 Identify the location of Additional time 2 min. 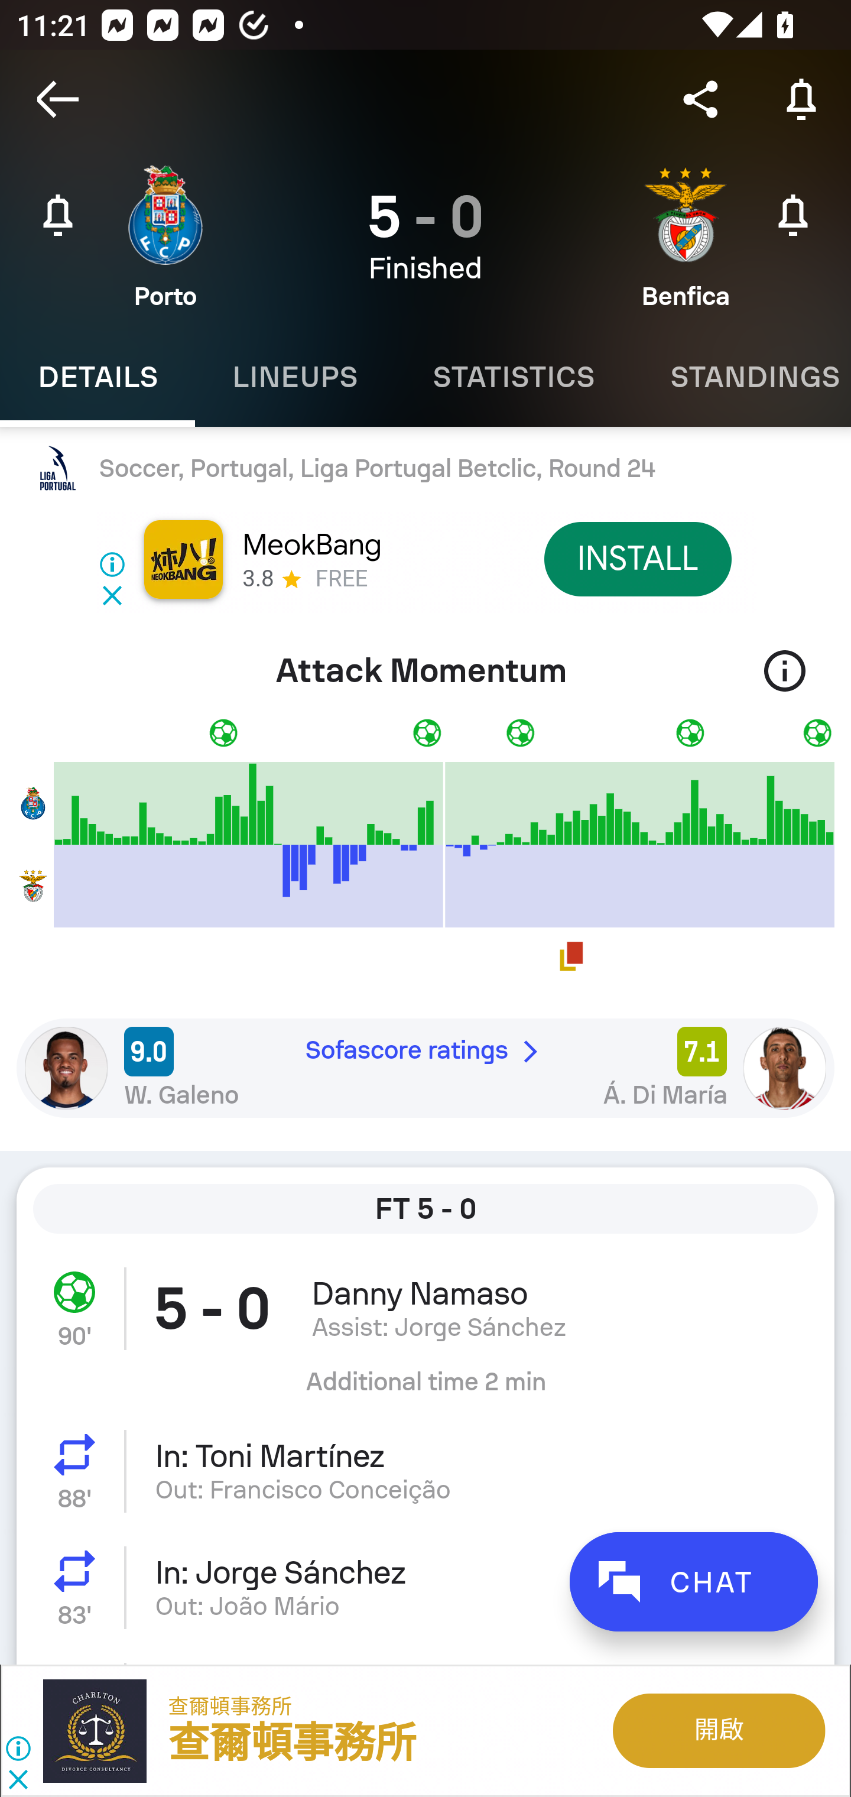
(425, 1390).